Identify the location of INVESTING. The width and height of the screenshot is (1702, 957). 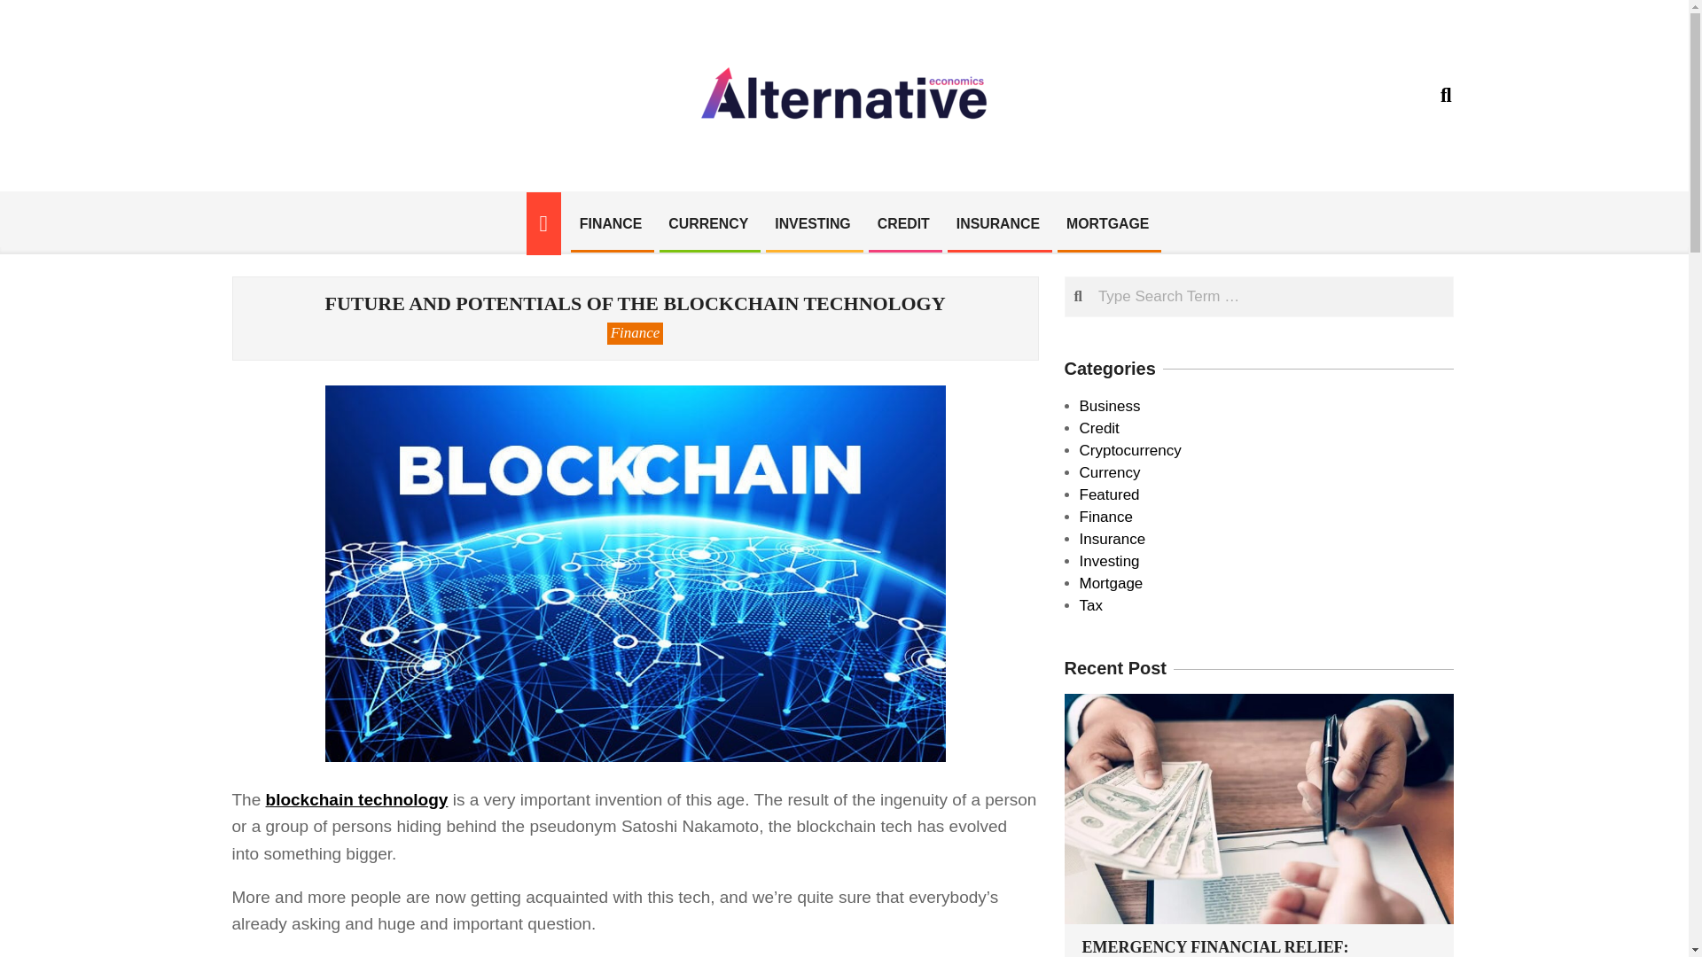
(812, 223).